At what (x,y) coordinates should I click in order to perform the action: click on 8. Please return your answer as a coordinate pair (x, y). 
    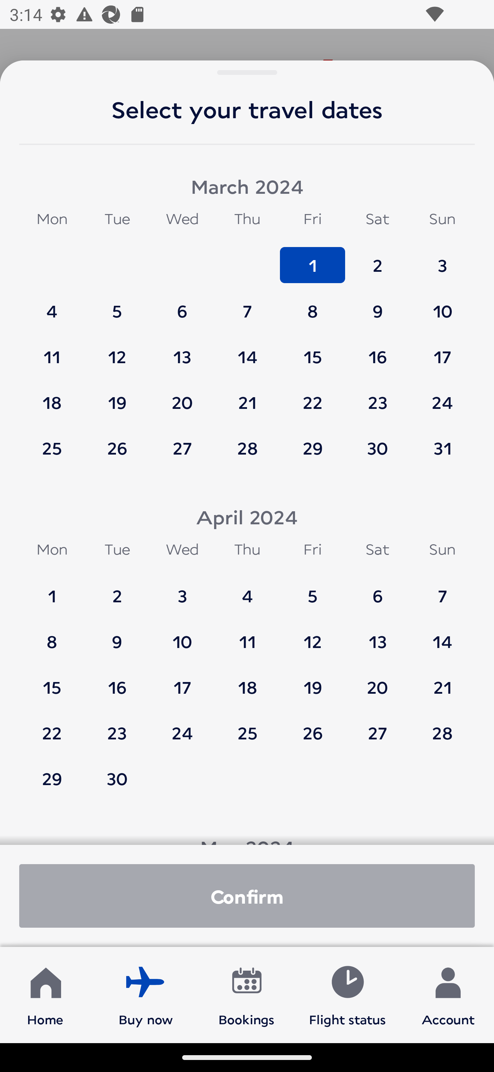
    Looking at the image, I should click on (313, 305).